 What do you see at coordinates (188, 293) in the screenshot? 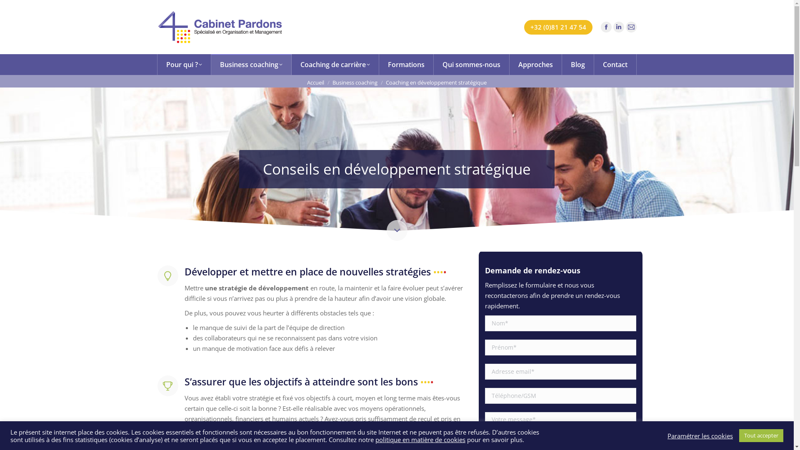
I see `Business coaching` at bounding box center [188, 293].